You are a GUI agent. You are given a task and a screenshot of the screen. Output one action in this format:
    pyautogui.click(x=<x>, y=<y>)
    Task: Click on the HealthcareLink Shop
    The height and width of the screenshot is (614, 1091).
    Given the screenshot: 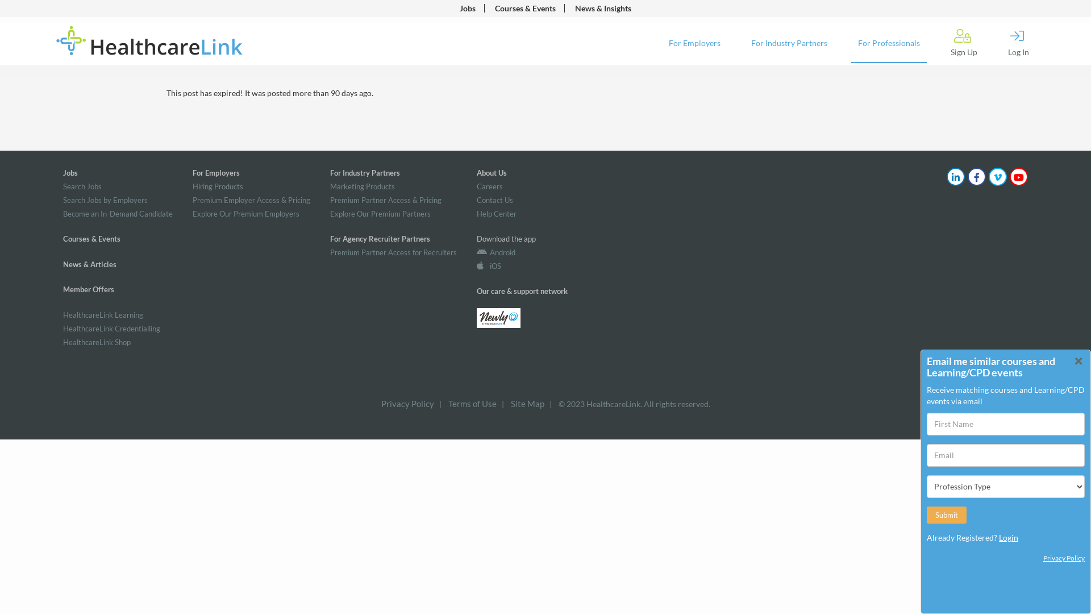 What is the action you would take?
    pyautogui.click(x=97, y=342)
    